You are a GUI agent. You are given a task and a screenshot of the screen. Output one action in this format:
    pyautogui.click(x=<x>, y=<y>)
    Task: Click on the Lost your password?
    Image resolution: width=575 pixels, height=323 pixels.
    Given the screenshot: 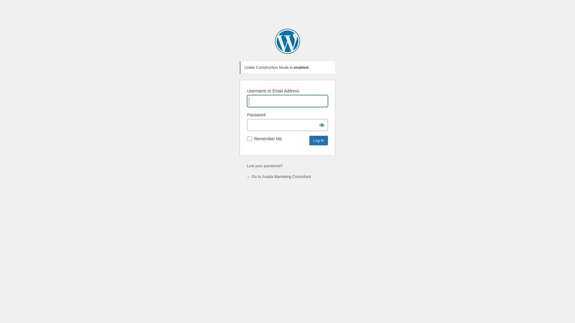 What is the action you would take?
    pyautogui.click(x=265, y=166)
    